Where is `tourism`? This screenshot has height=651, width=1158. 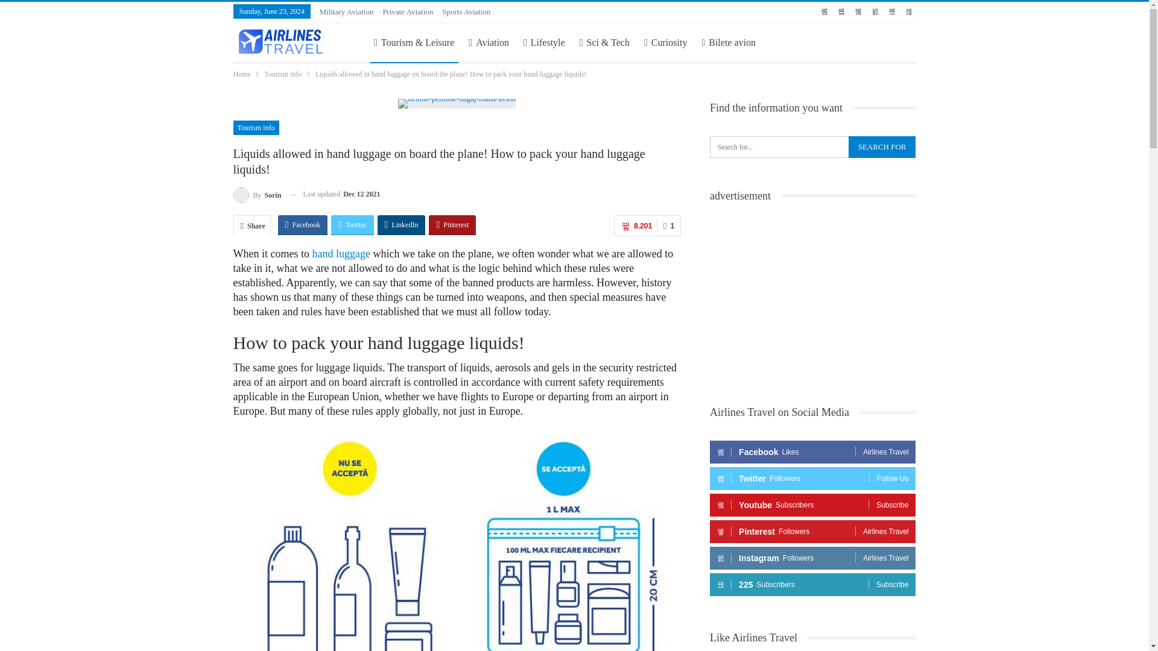
tourism is located at coordinates (414, 42).